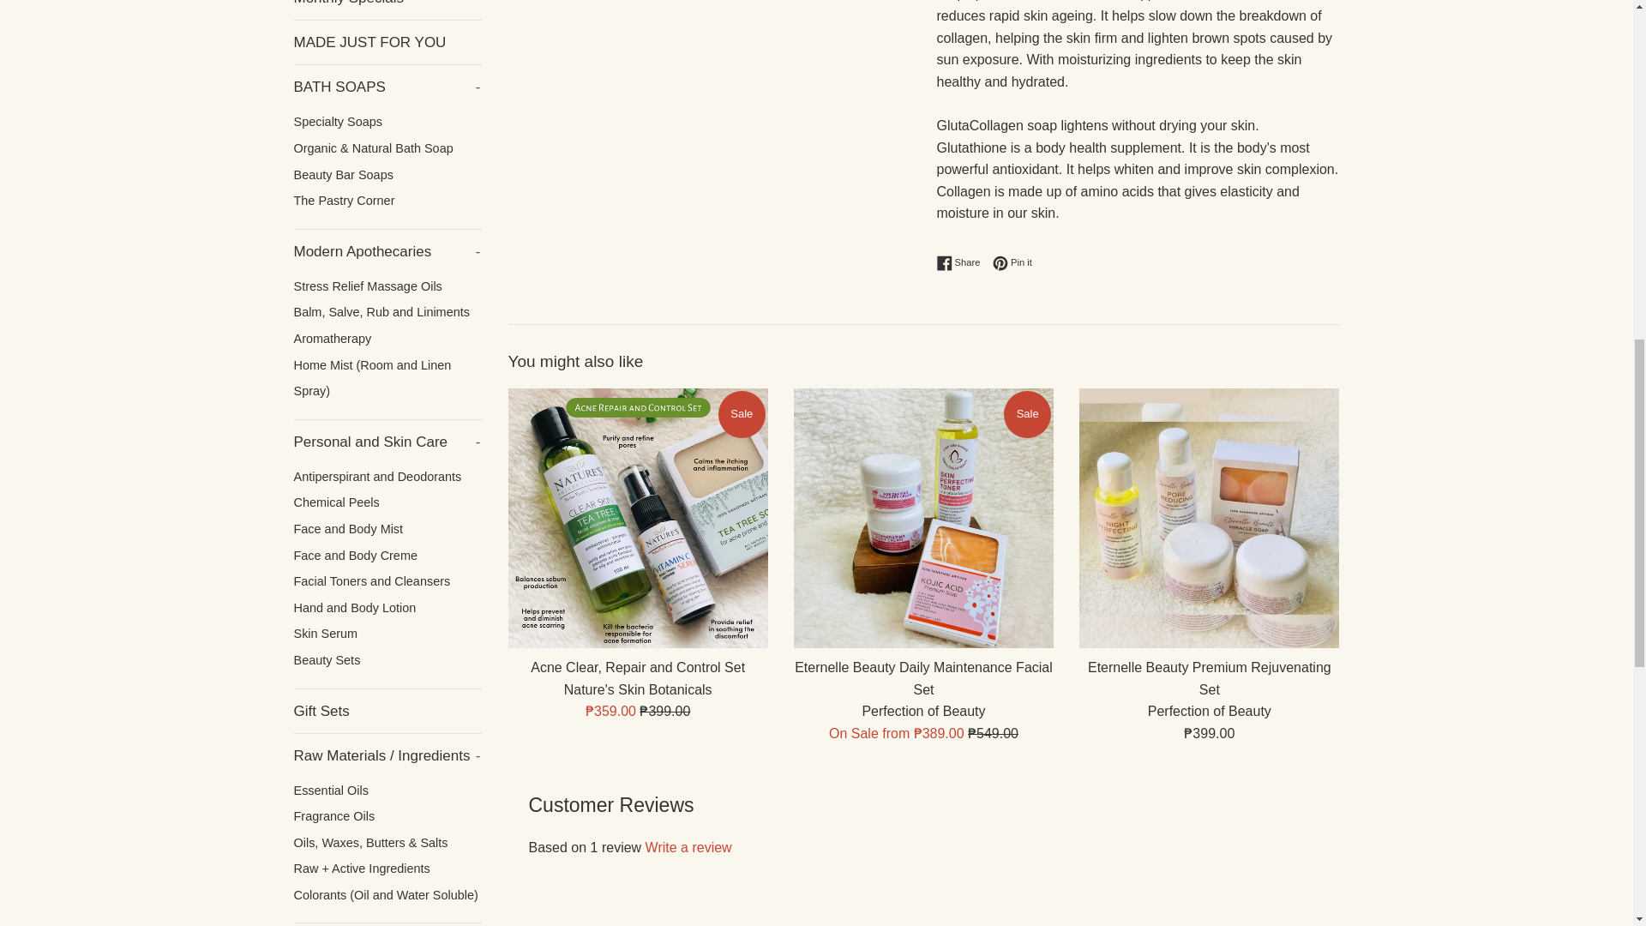 This screenshot has height=926, width=1646. I want to click on Pin on Pinterest, so click(1012, 263).